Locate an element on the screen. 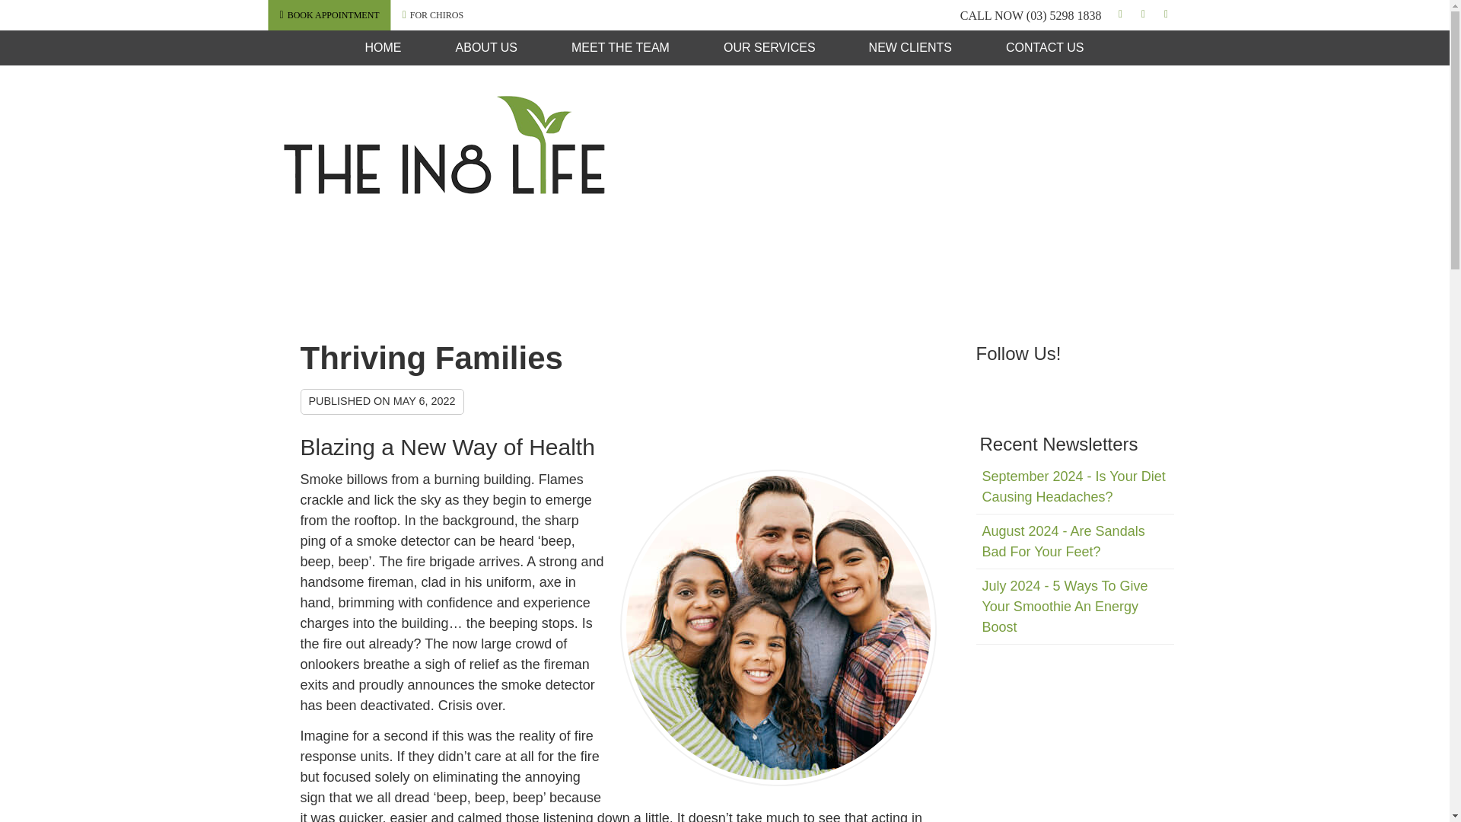 Image resolution: width=1461 pixels, height=822 pixels. BOOK APPOINTMENT is located at coordinates (329, 14).